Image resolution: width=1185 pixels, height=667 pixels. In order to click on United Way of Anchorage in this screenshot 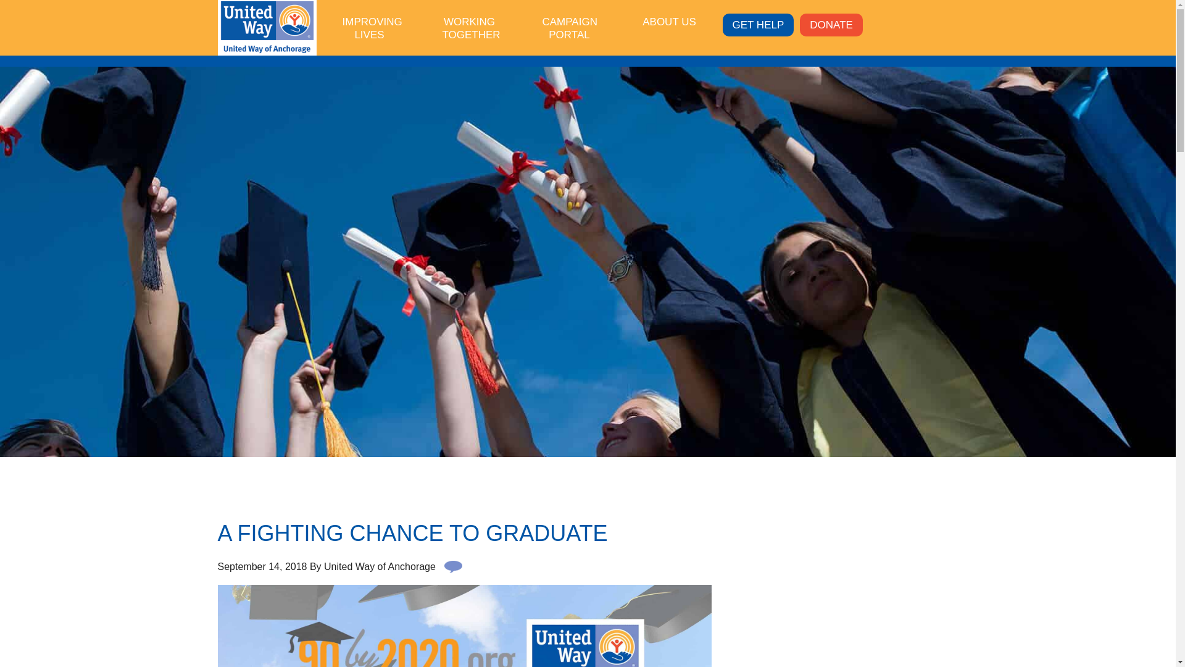, I will do `click(267, 28)`.